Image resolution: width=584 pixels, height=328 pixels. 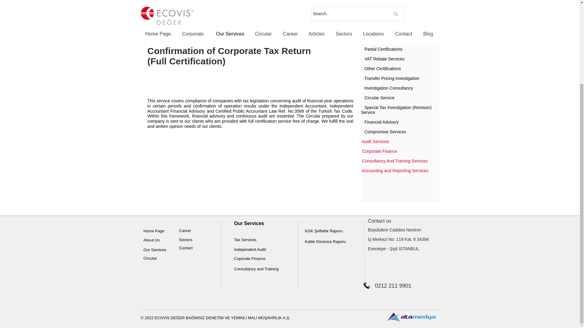 I want to click on VAT Rebate Services, so click(x=384, y=59).